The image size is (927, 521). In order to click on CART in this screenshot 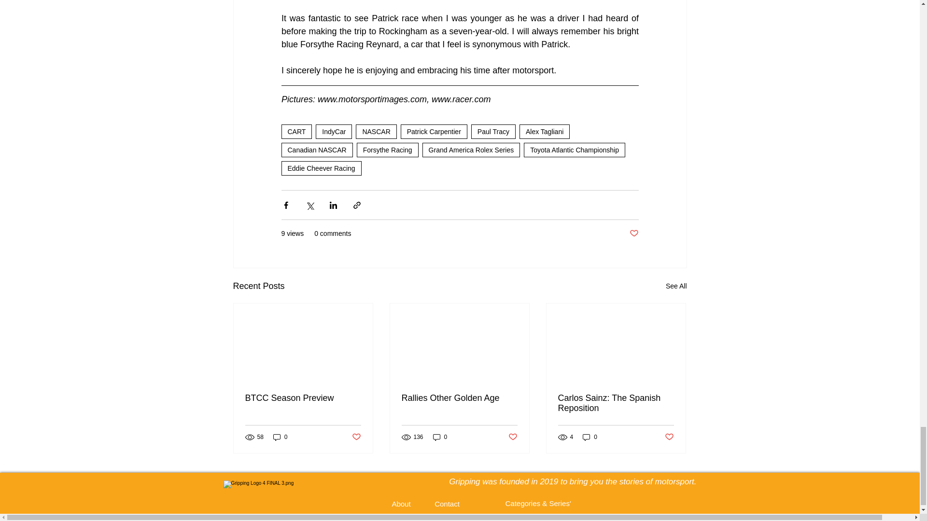, I will do `click(296, 132)`.